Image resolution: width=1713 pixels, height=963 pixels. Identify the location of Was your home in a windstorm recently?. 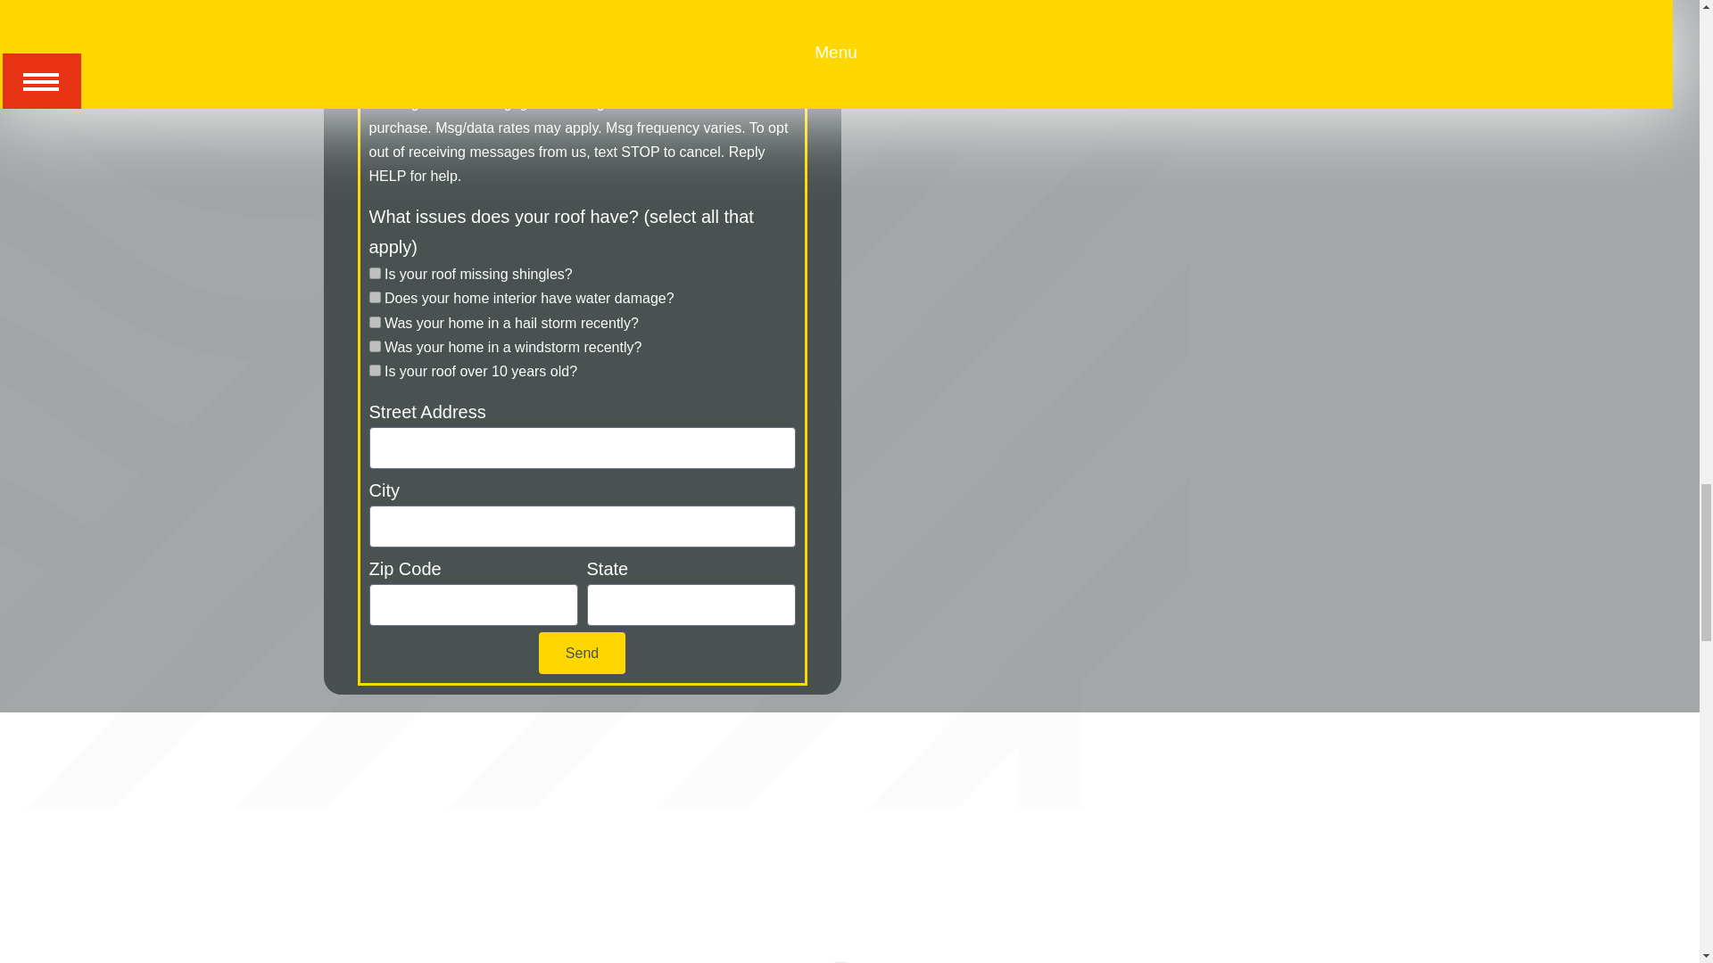
(375, 346).